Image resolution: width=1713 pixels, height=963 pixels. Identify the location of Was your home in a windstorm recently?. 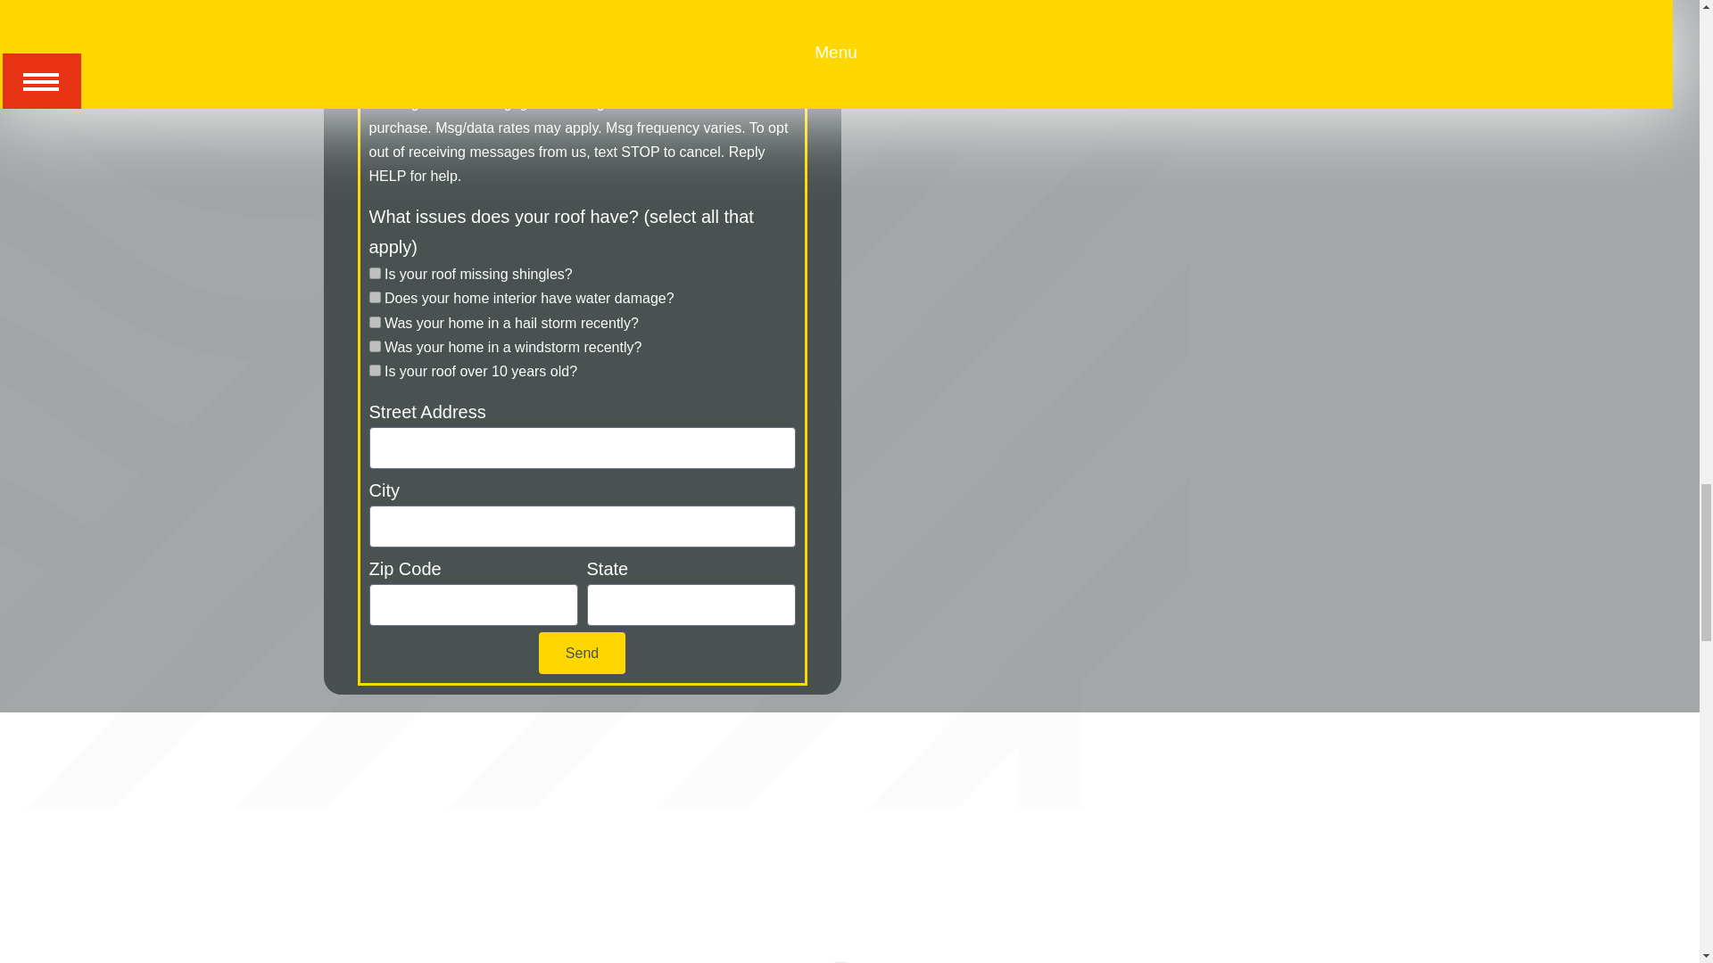
(375, 346).